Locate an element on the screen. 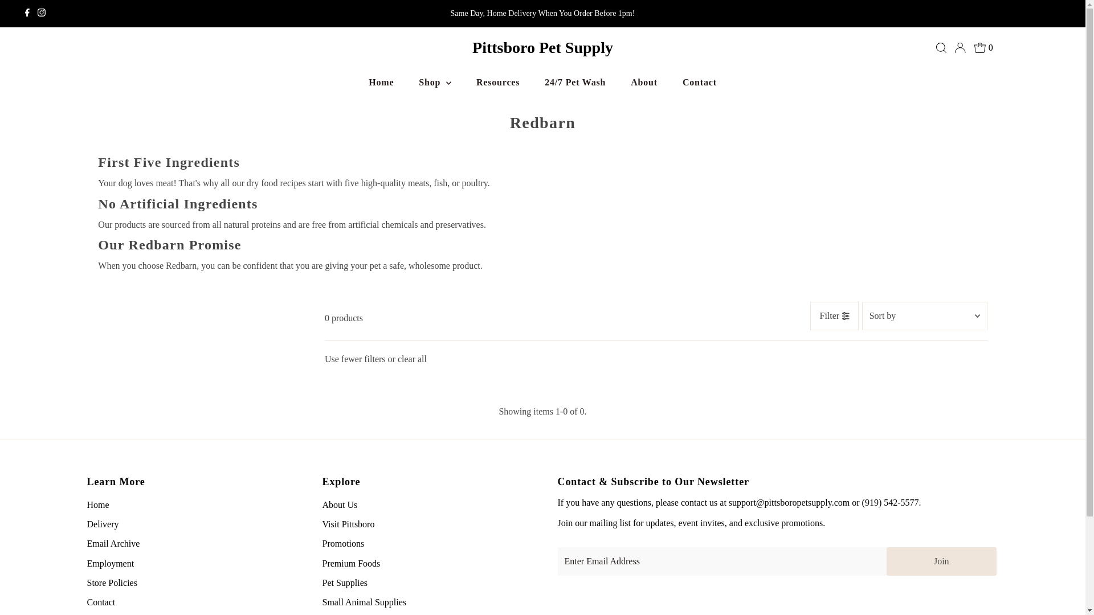  Join is located at coordinates (941, 561).